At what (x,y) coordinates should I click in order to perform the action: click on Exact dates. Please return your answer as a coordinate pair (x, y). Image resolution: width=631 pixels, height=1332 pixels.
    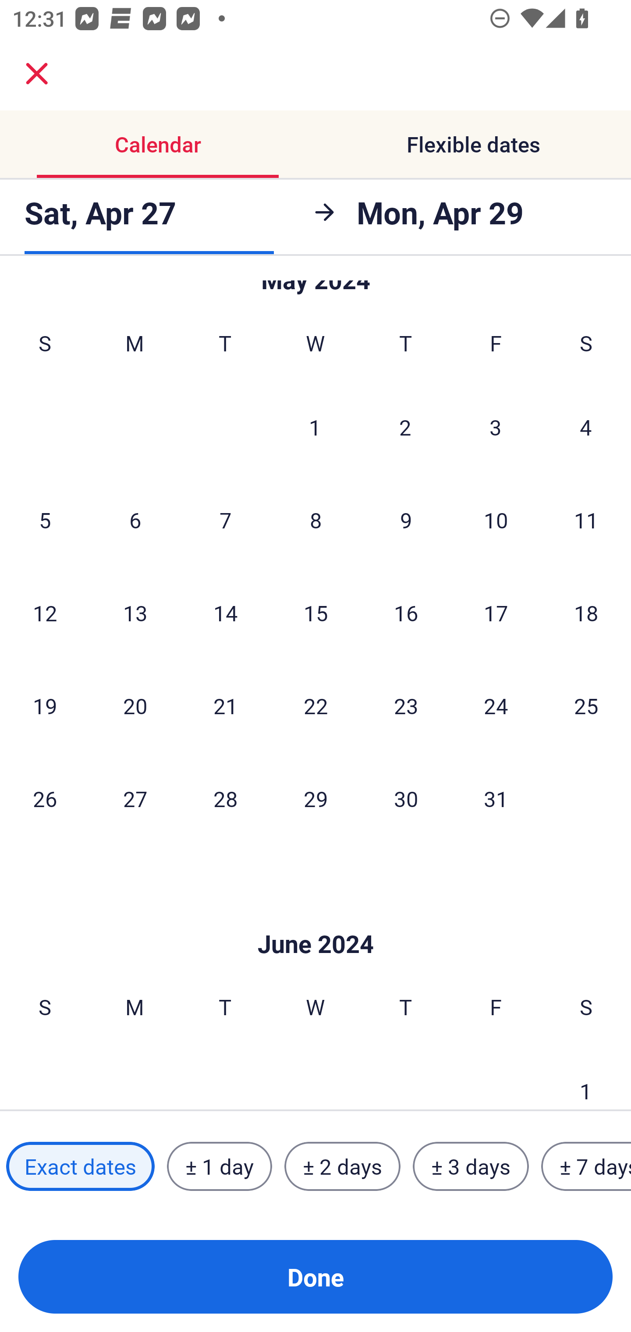
    Looking at the image, I should click on (80, 1166).